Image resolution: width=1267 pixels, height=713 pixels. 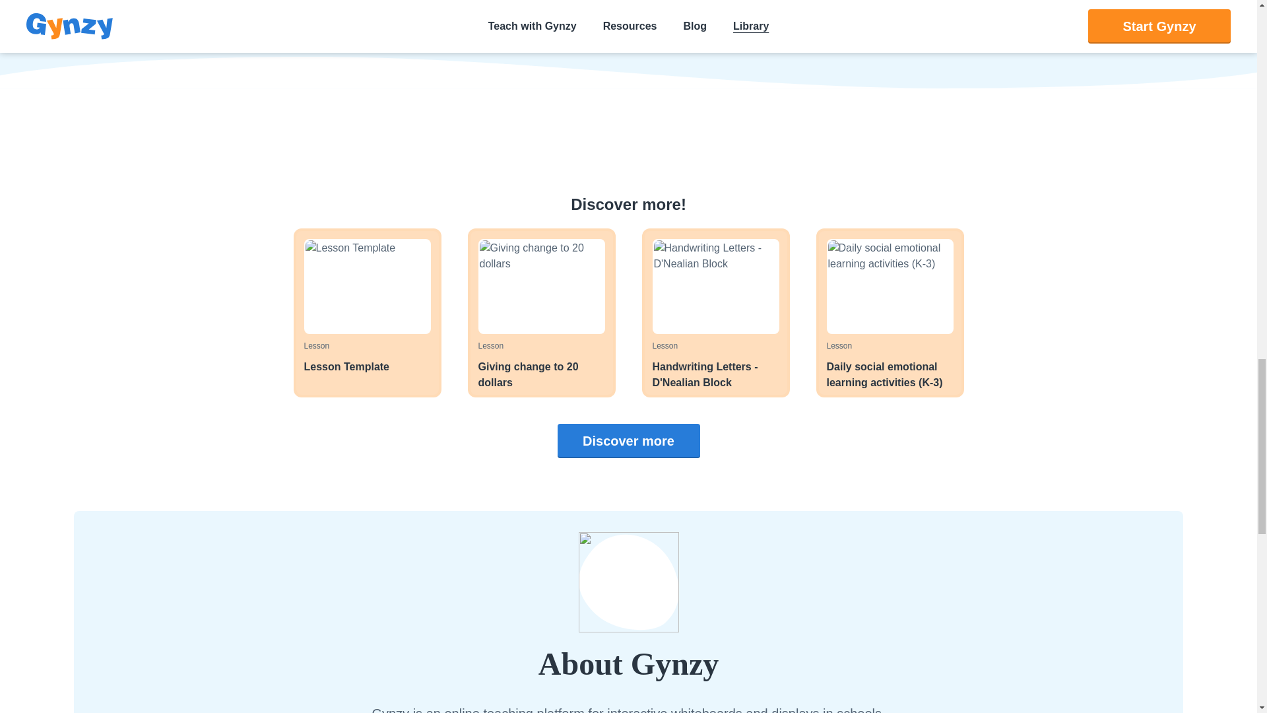 I want to click on Discover more, so click(x=628, y=441).